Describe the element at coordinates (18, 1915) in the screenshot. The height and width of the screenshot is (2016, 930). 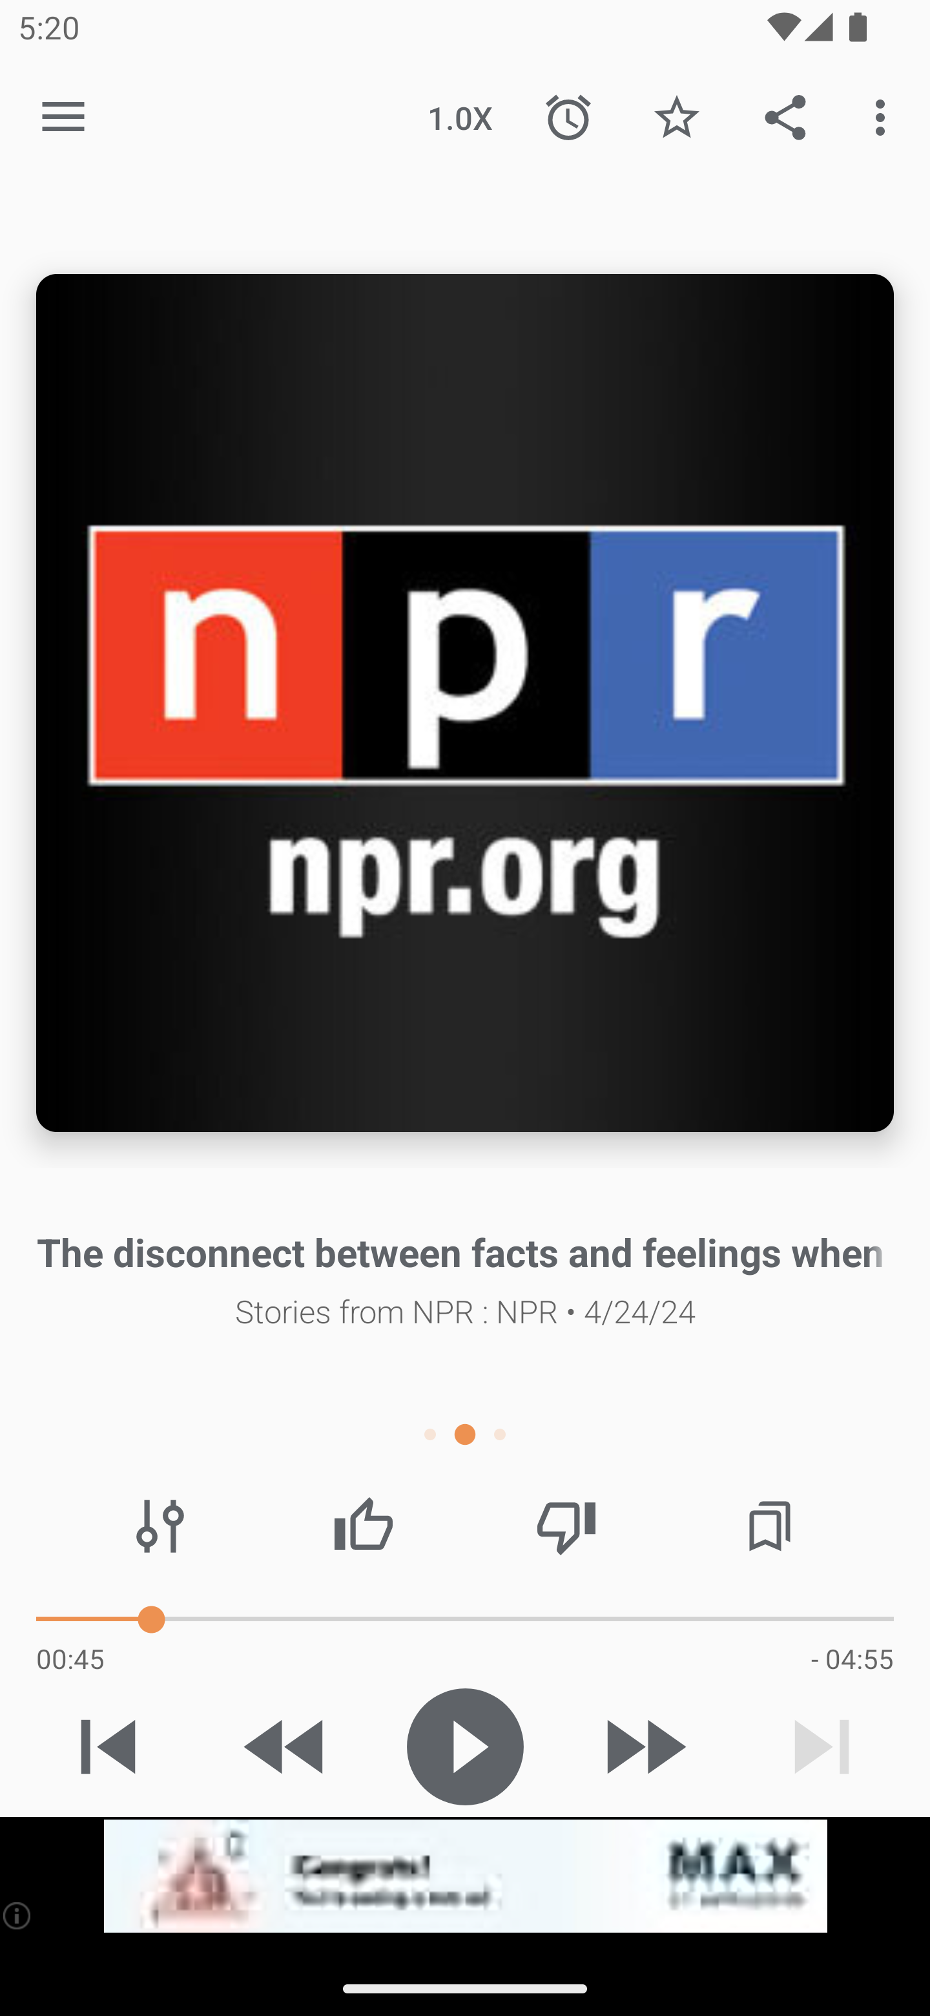
I see `(i)` at that location.